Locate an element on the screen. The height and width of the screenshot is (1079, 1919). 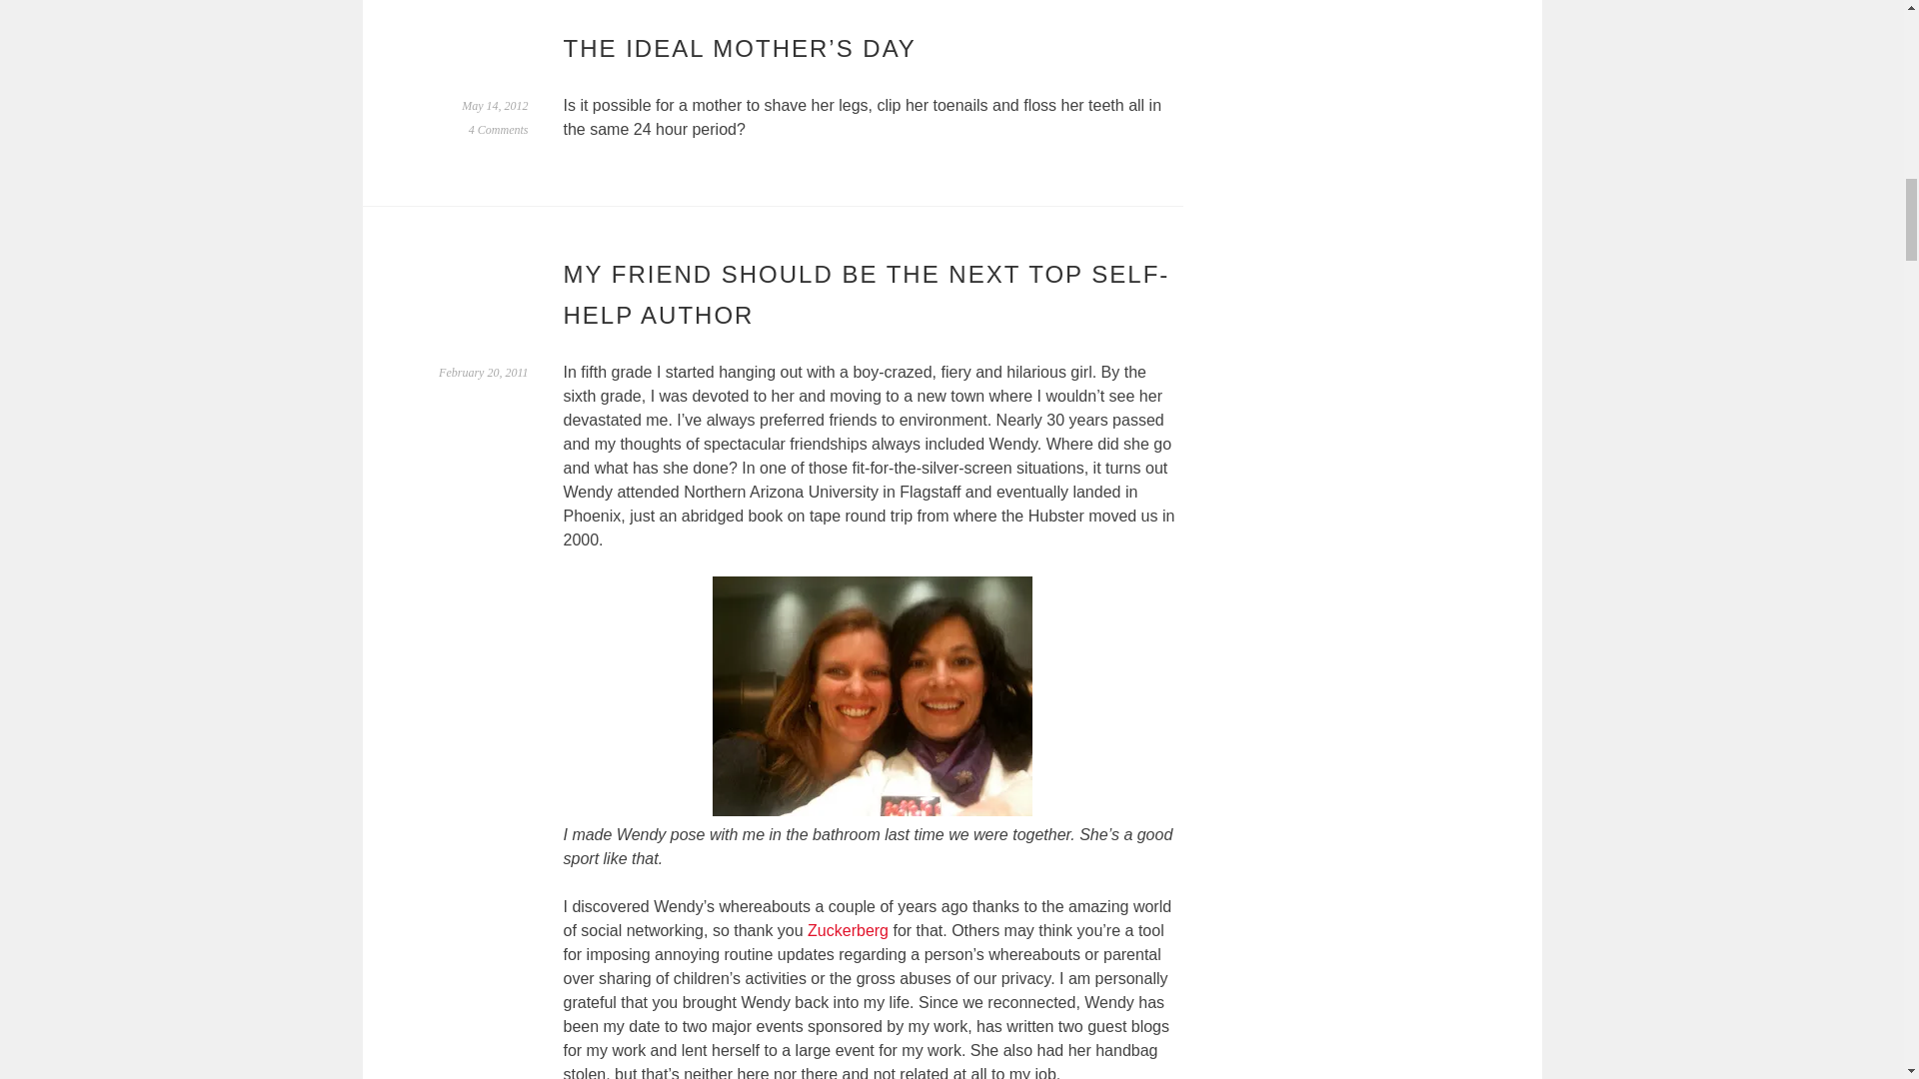
February 20, 2011 is located at coordinates (484, 373).